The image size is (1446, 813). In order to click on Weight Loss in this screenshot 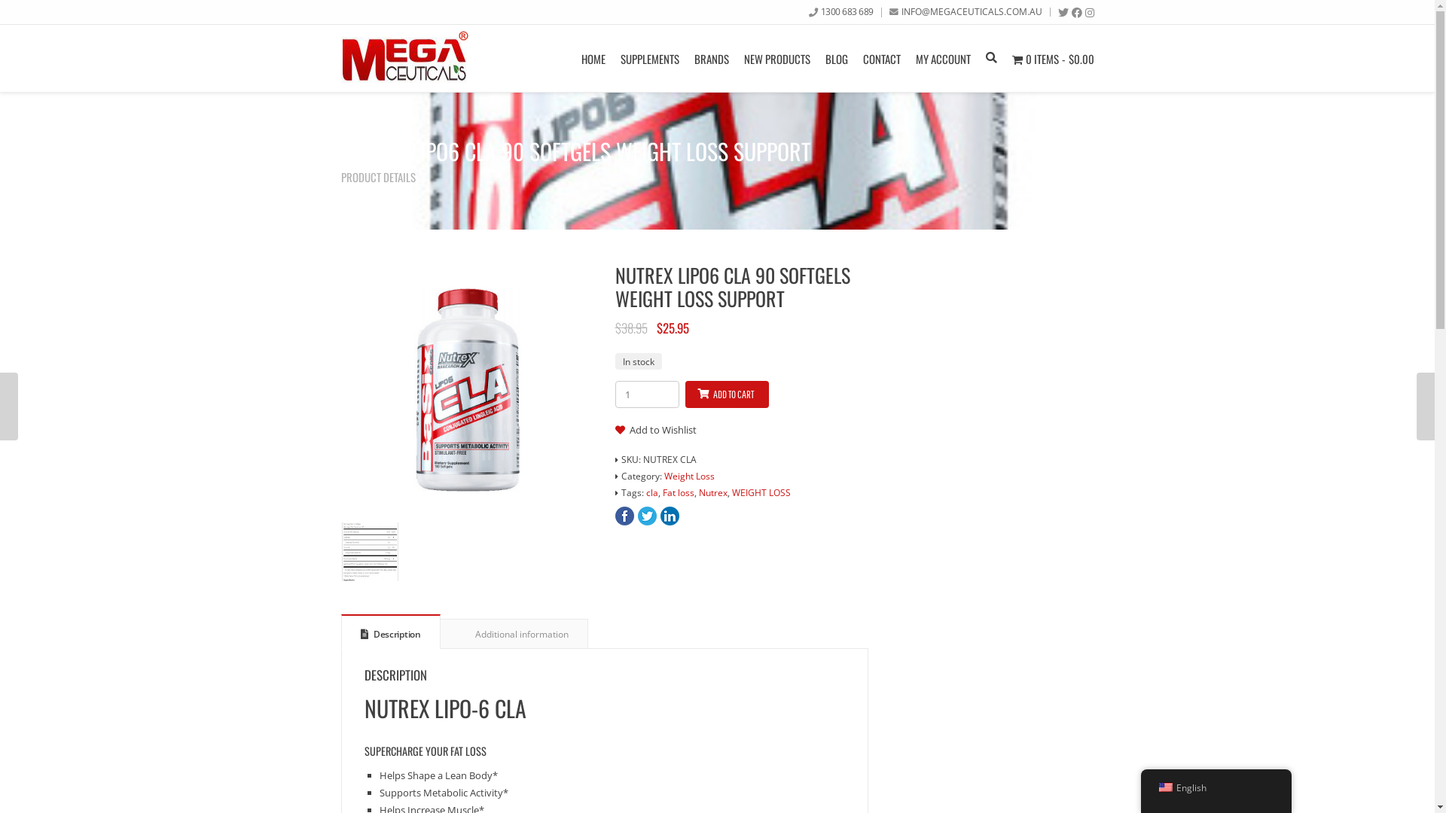, I will do `click(690, 476)`.